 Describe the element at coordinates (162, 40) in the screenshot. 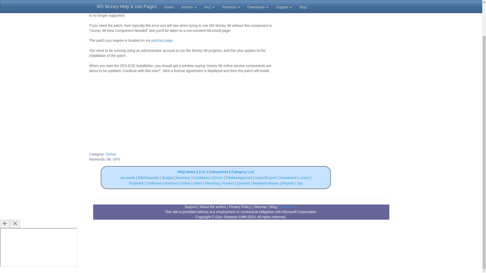

I see `patches page` at that location.